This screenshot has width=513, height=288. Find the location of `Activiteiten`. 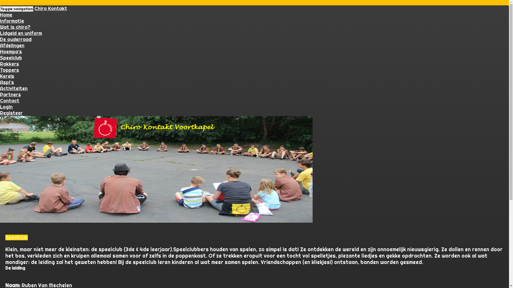

Activiteiten is located at coordinates (14, 89).